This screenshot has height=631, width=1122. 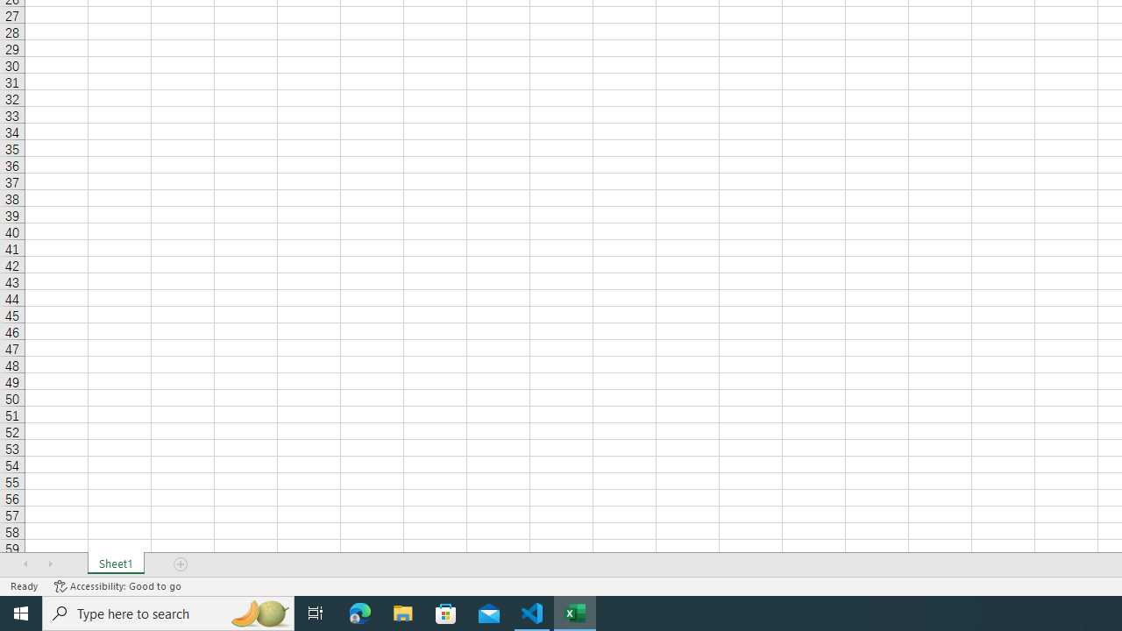 What do you see at coordinates (575, 613) in the screenshot?
I see `Excel - 1 running window` at bounding box center [575, 613].